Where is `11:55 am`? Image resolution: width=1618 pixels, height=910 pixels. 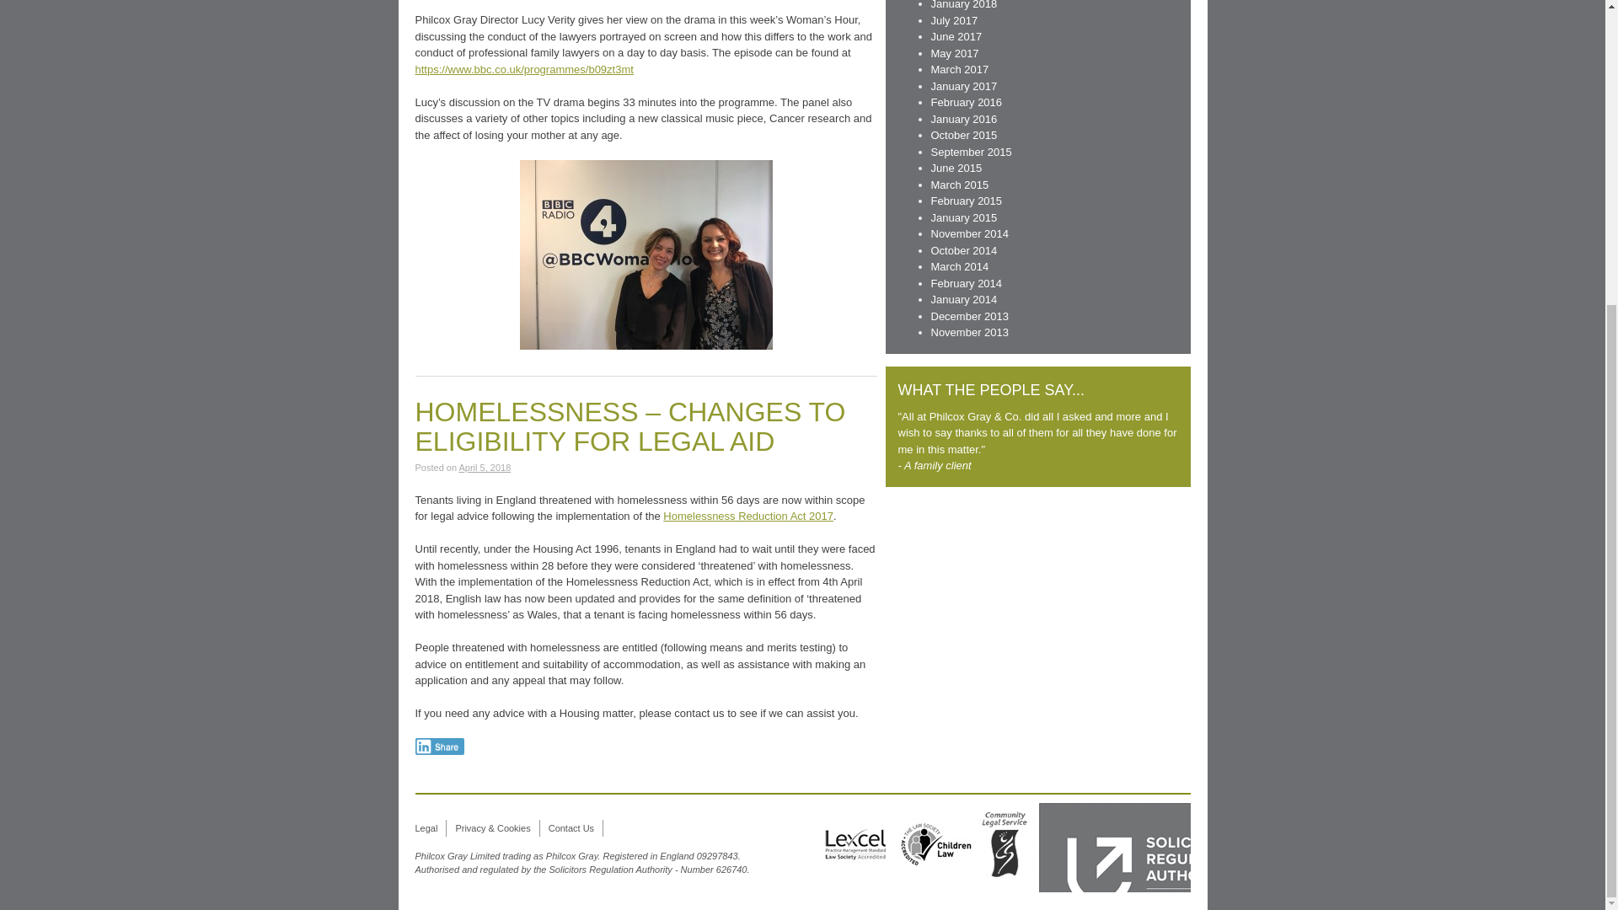 11:55 am is located at coordinates (484, 467).